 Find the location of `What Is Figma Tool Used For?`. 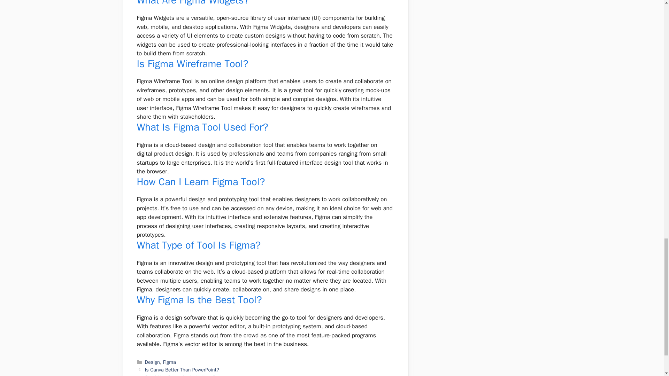

What Is Figma Tool Used For? is located at coordinates (202, 127).